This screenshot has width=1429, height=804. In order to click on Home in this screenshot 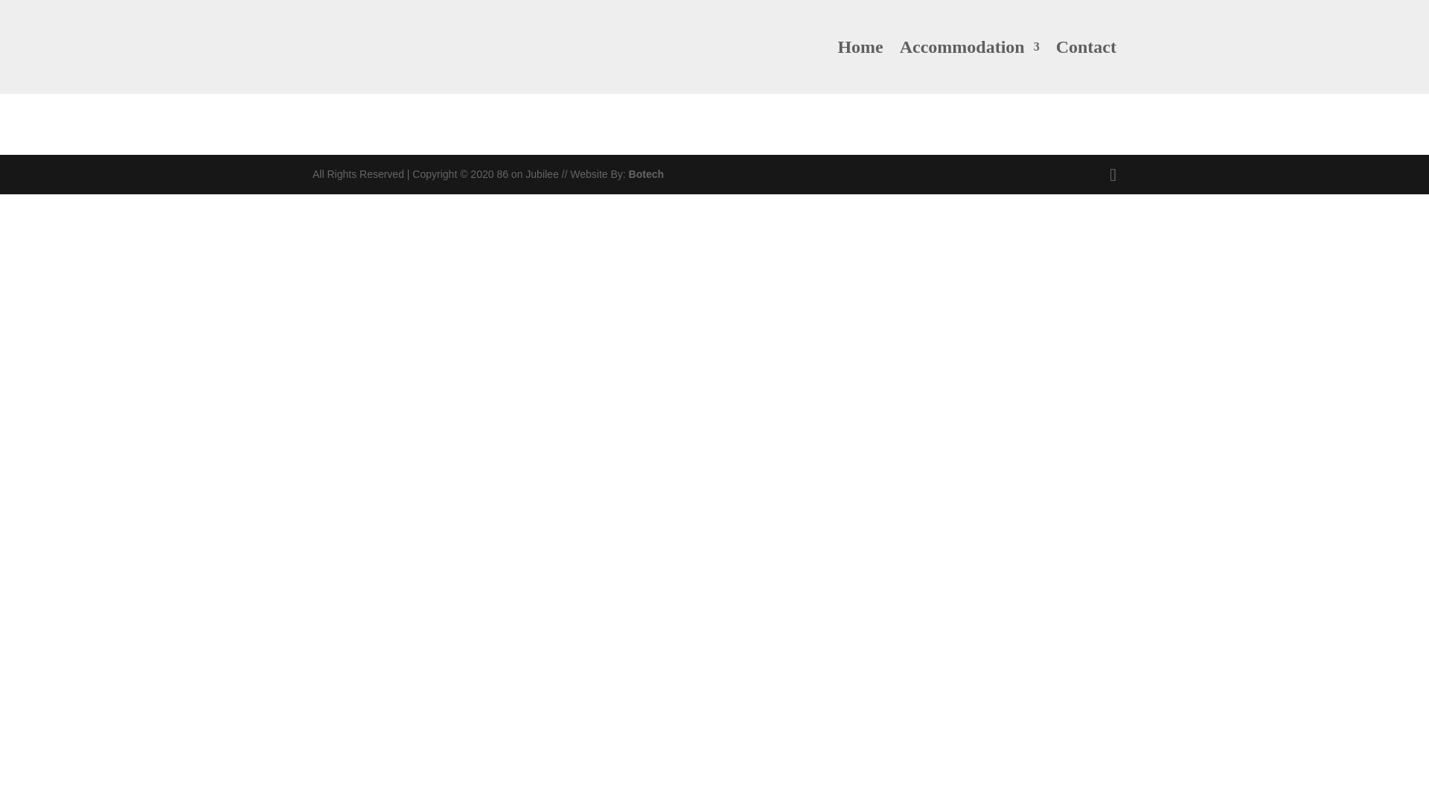, I will do `click(860, 68)`.